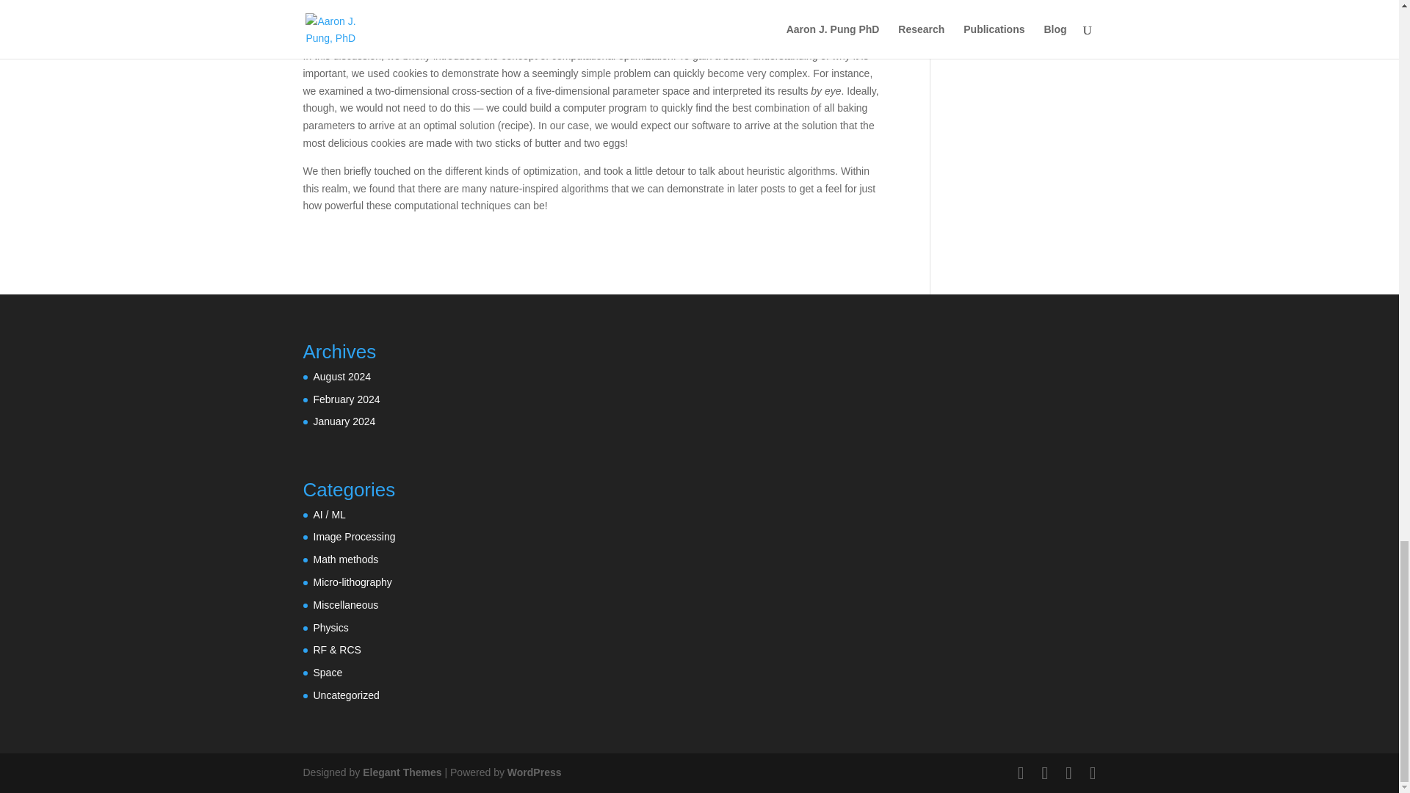 This screenshot has width=1410, height=793. What do you see at coordinates (344, 421) in the screenshot?
I see `January 2024` at bounding box center [344, 421].